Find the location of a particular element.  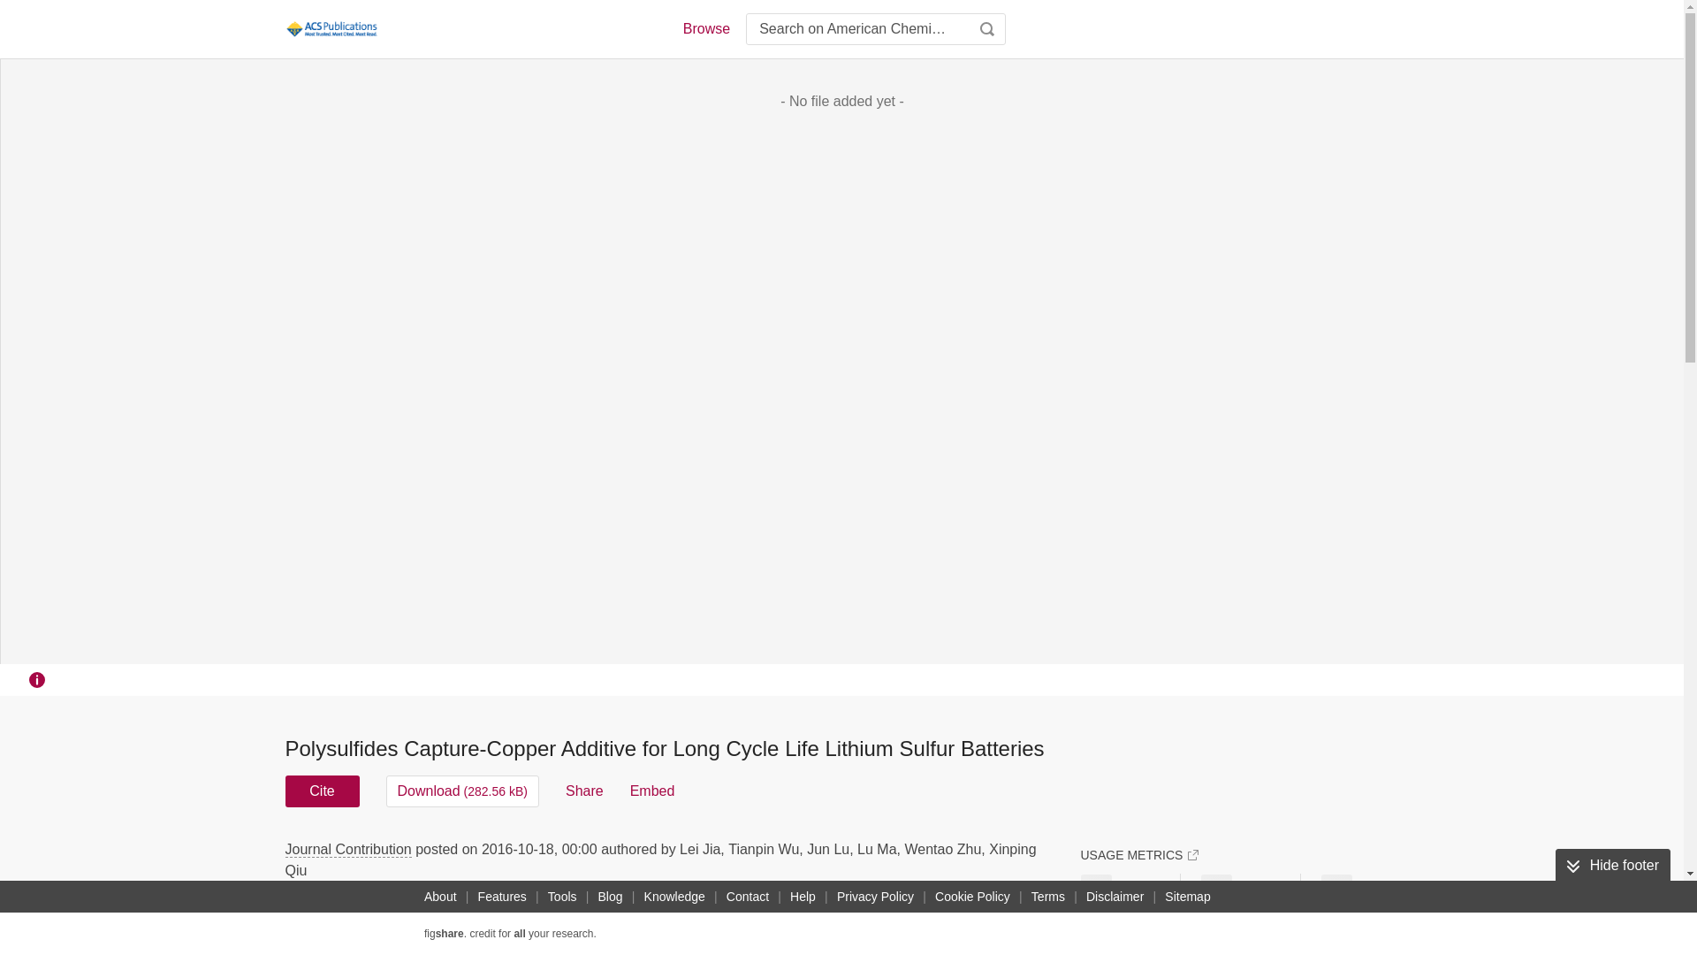

Cite is located at coordinates (322, 791).